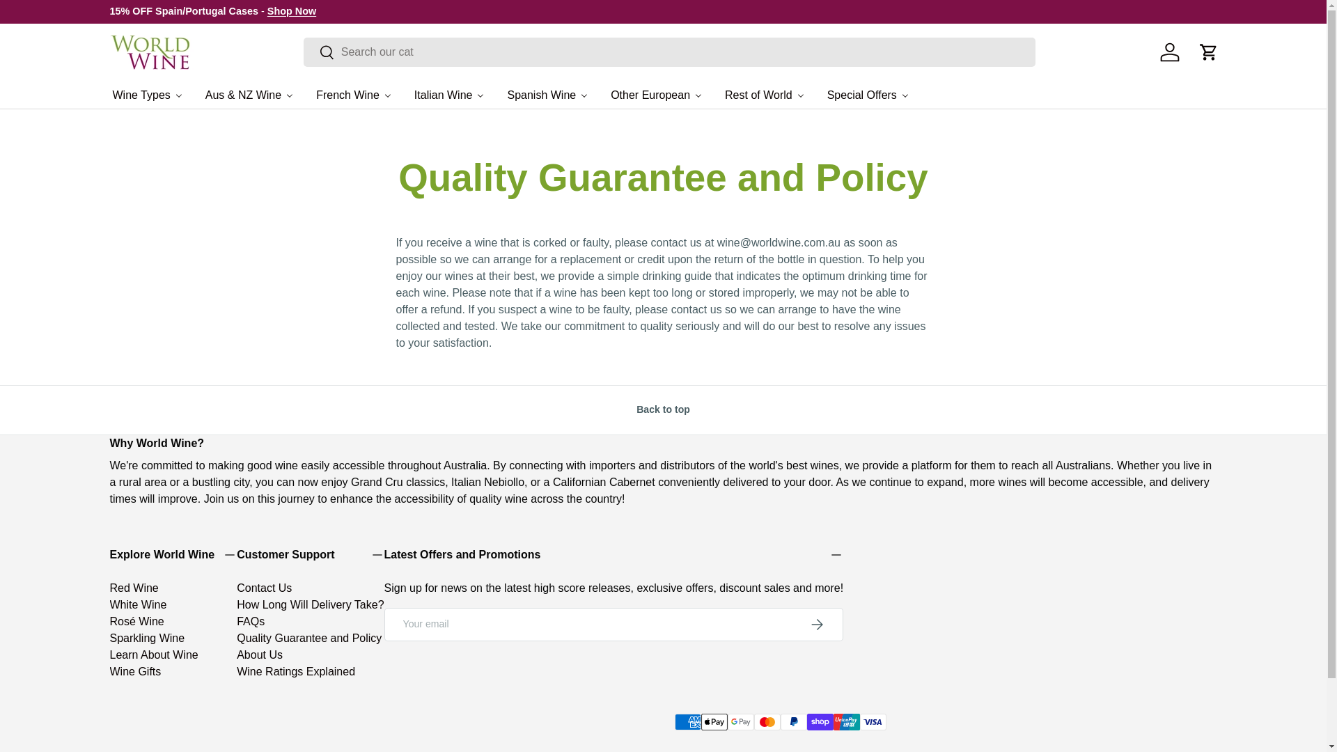 The image size is (1337, 752). I want to click on Wine Types, so click(148, 94).